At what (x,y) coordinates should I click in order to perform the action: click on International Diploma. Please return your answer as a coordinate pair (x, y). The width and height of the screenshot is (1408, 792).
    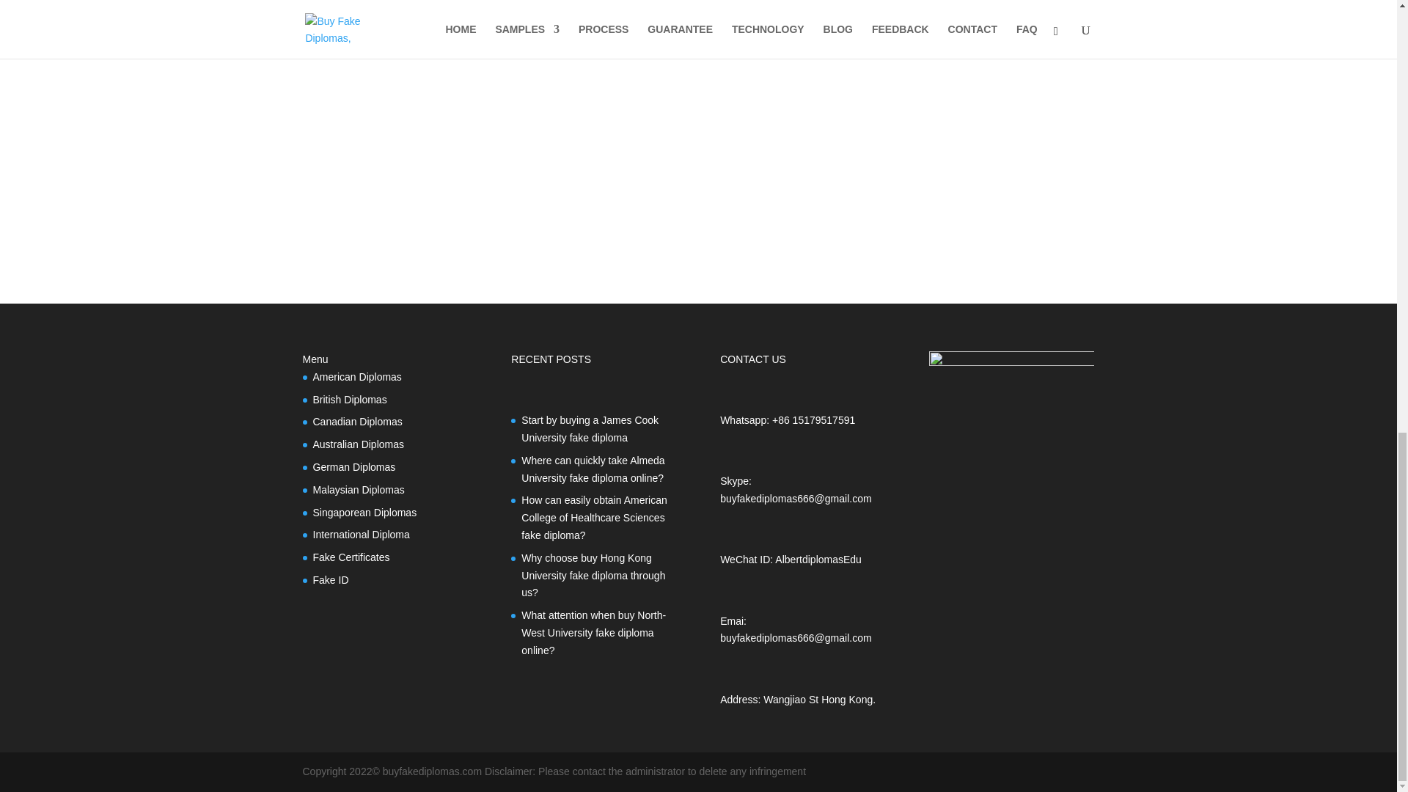
    Looking at the image, I should click on (361, 534).